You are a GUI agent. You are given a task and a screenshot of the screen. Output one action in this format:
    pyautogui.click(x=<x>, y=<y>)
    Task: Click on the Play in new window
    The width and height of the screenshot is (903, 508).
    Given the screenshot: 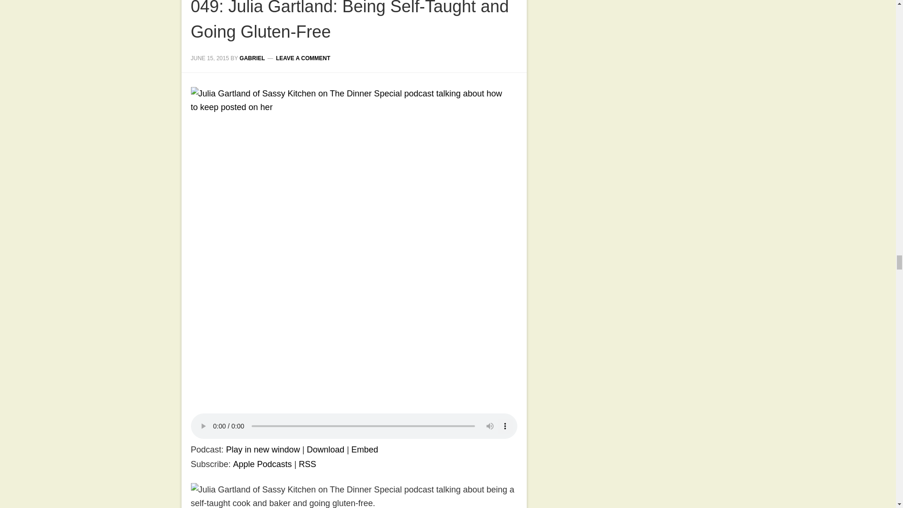 What is the action you would take?
    pyautogui.click(x=263, y=450)
    